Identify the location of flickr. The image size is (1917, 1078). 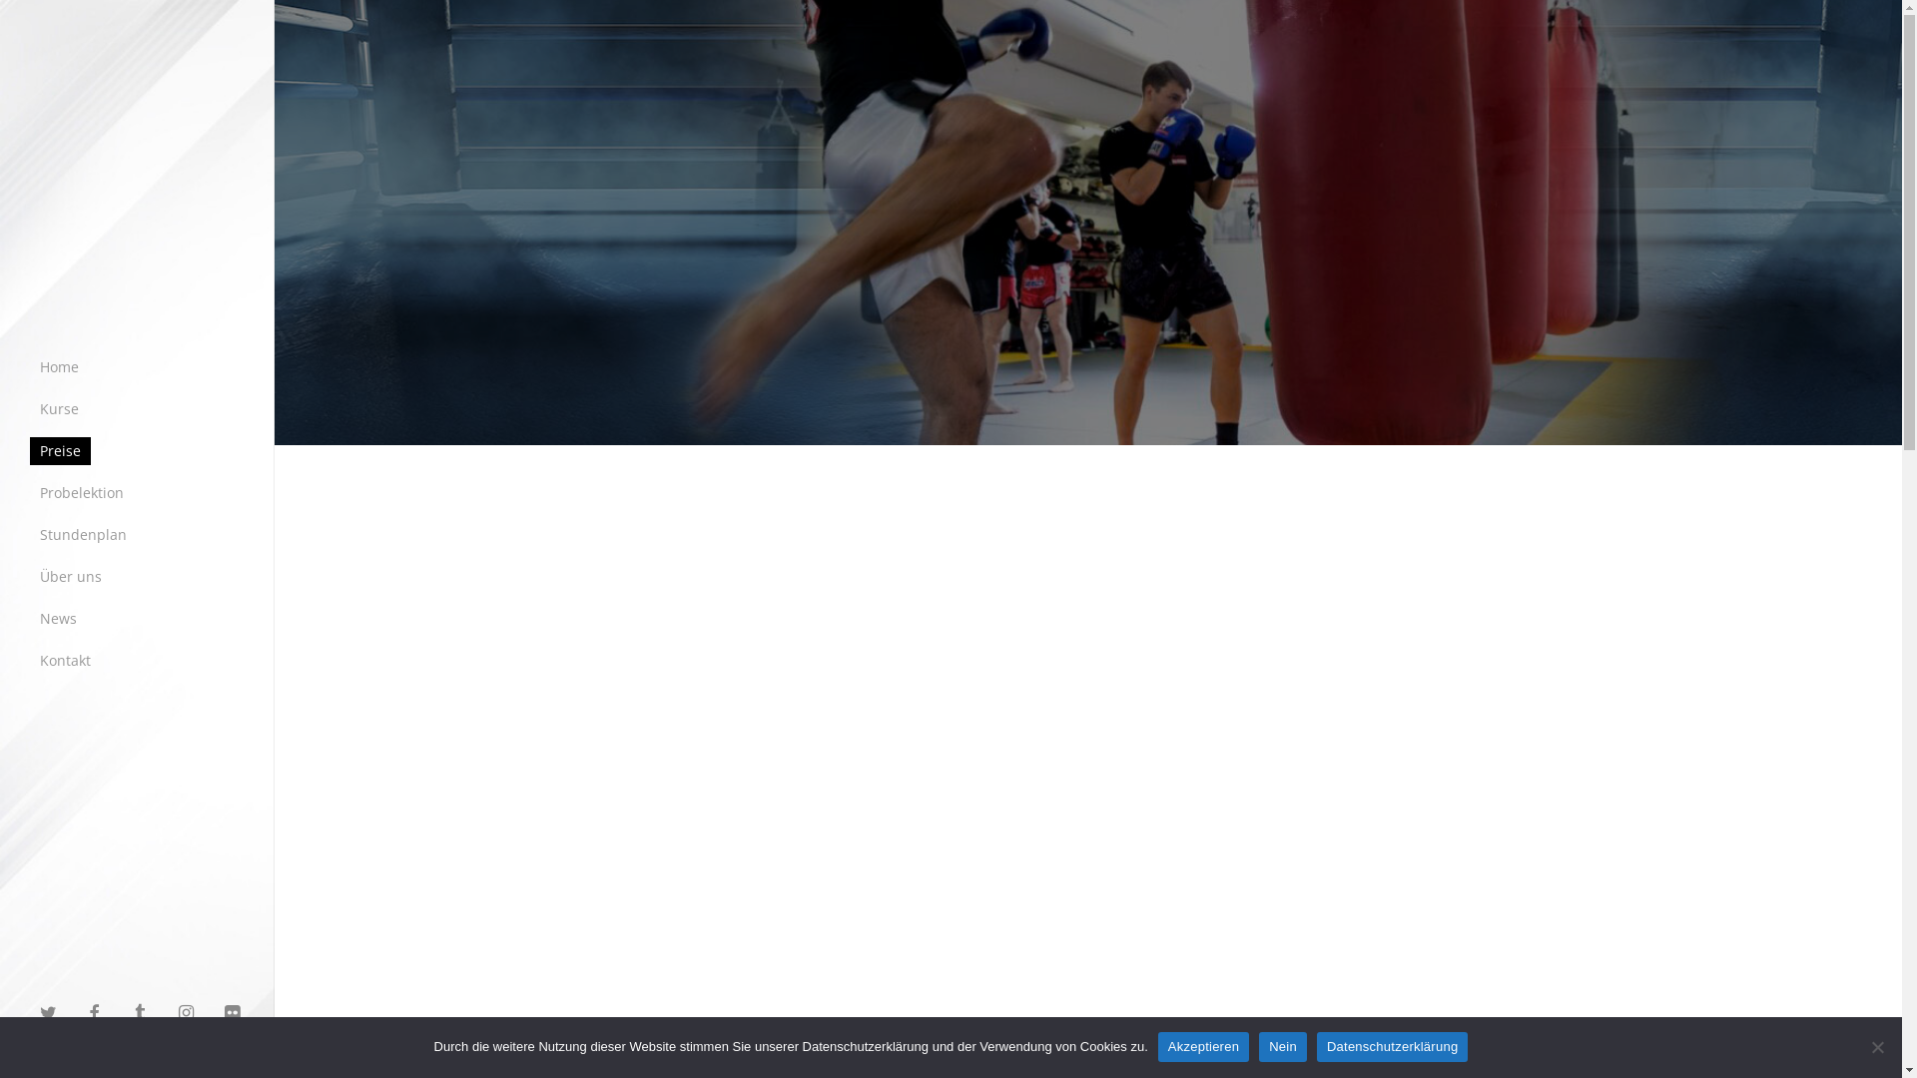
(237, 1012).